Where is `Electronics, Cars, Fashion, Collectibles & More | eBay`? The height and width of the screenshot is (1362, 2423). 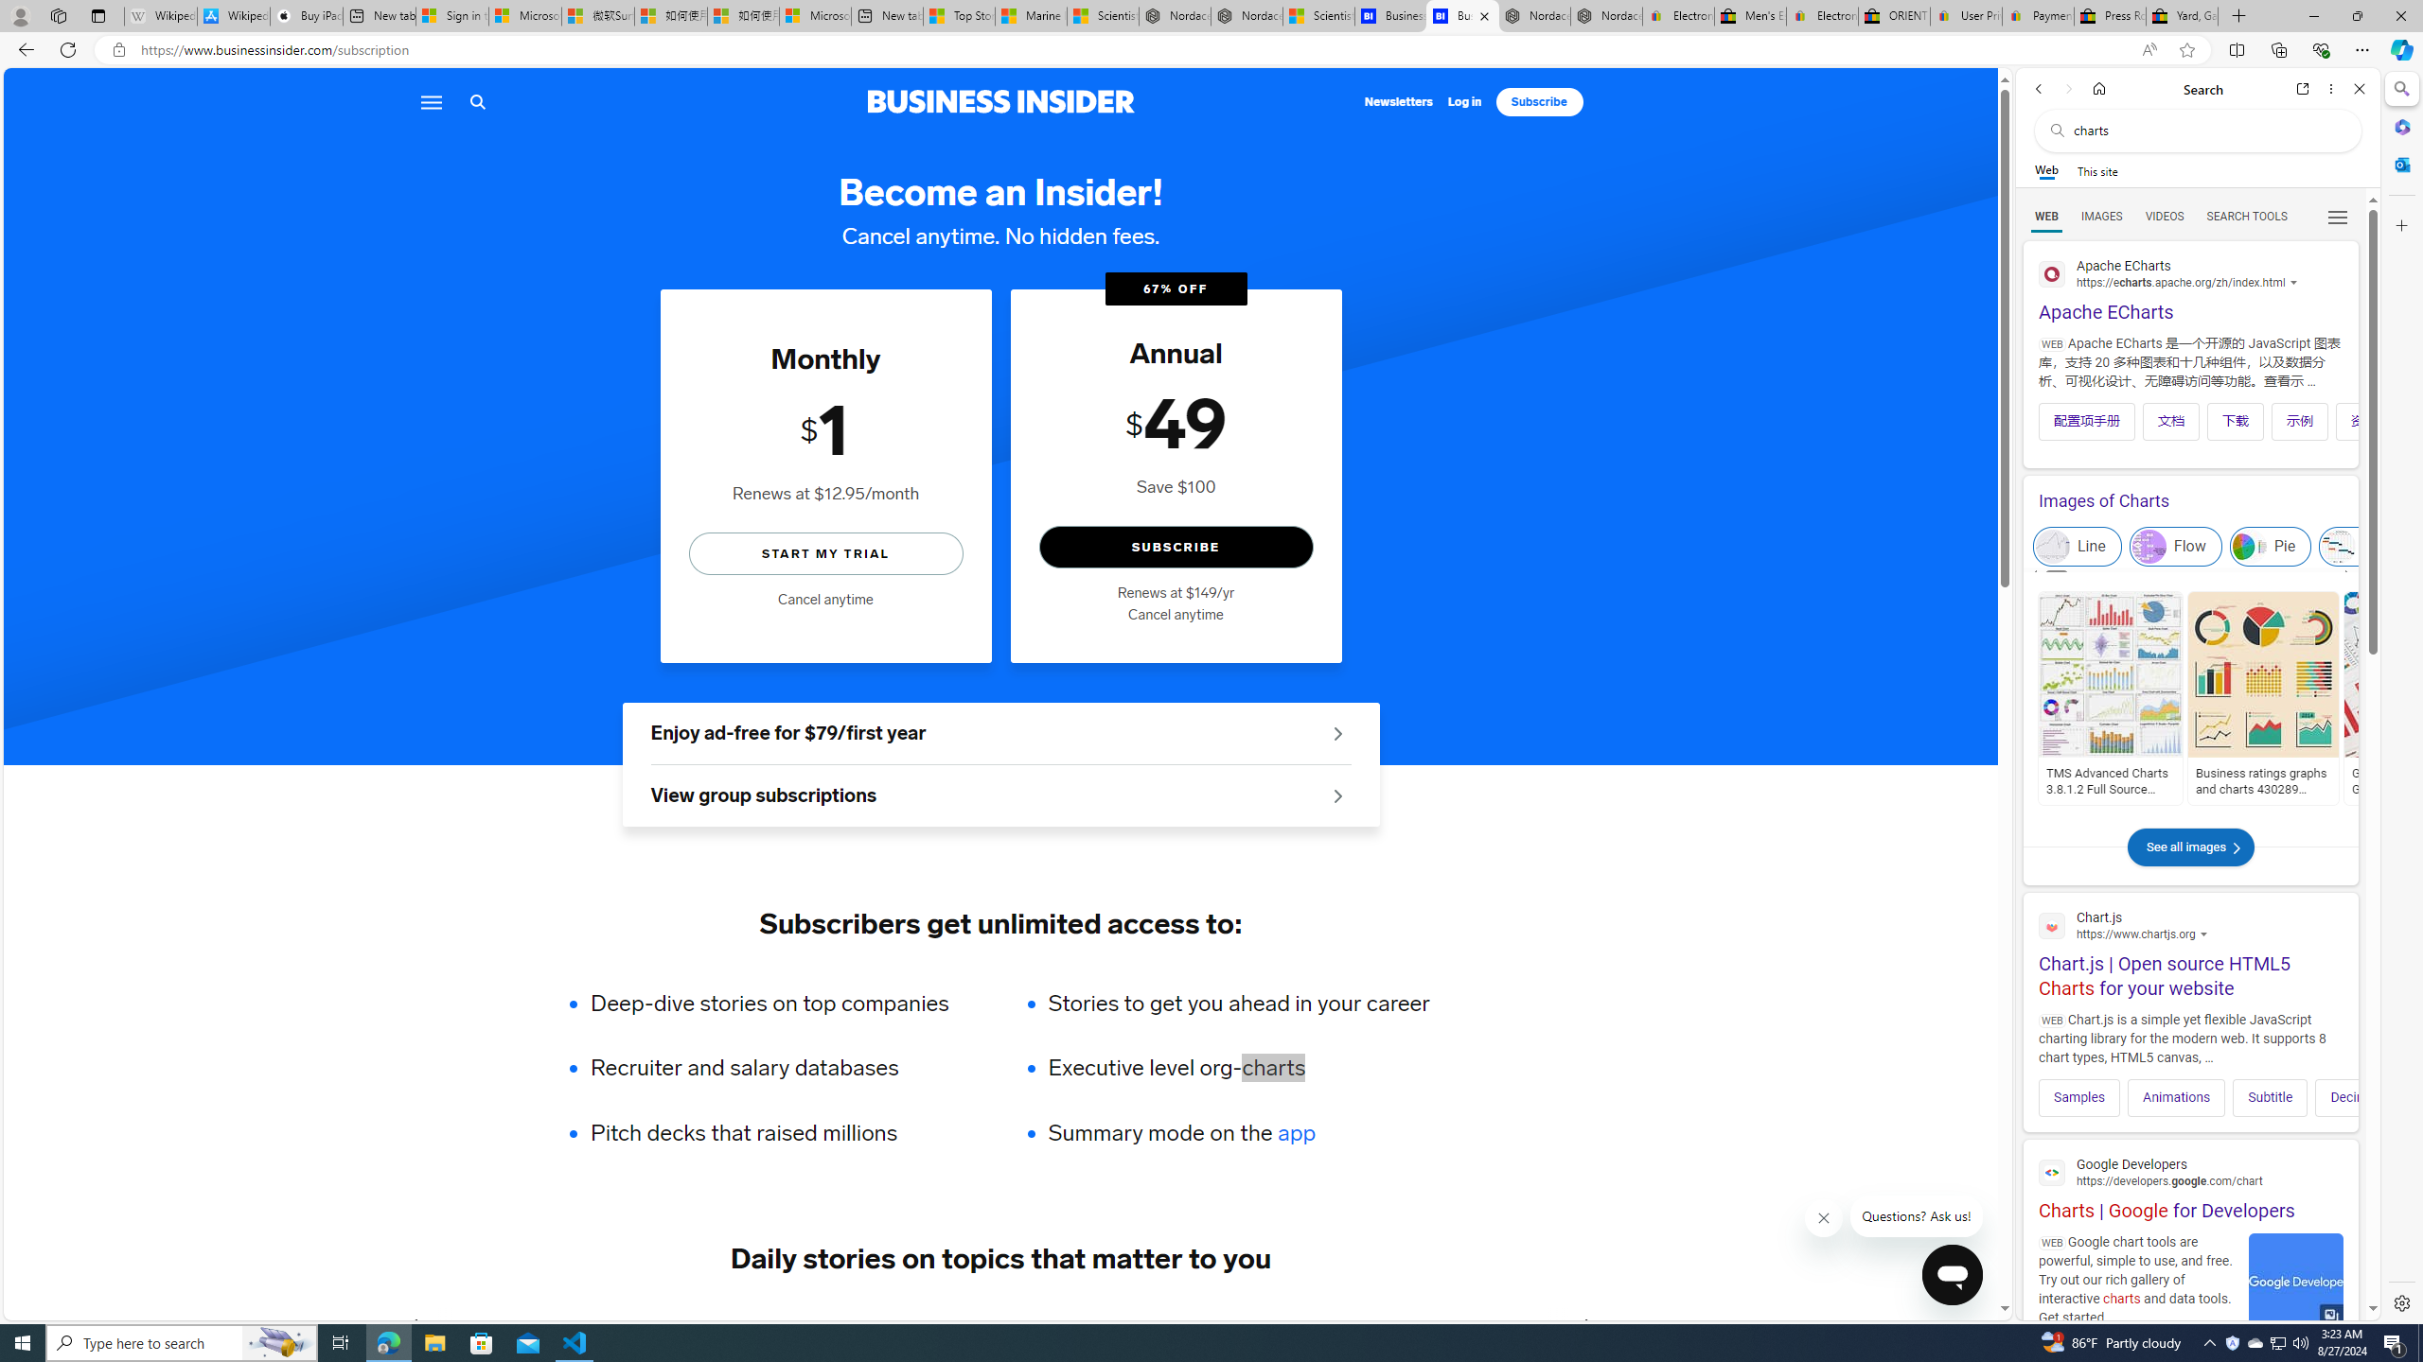
Electronics, Cars, Fashion, Collectibles & More | eBay is located at coordinates (1822, 16).